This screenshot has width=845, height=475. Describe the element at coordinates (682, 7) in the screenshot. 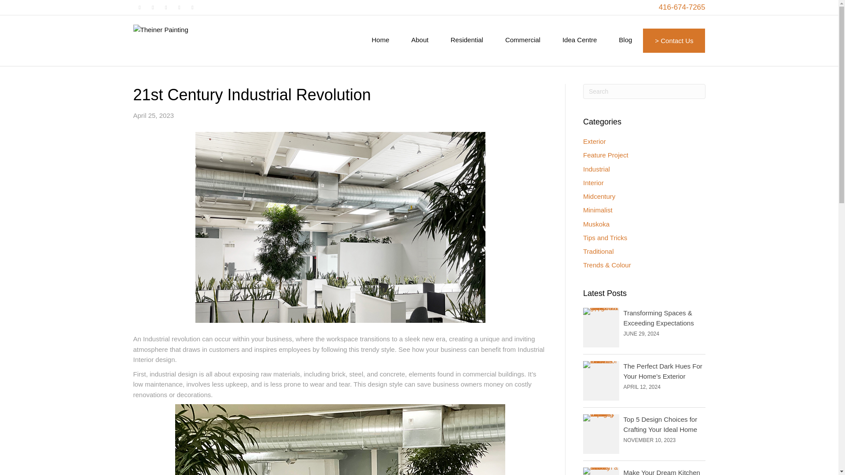

I see `416-674-7265` at that location.